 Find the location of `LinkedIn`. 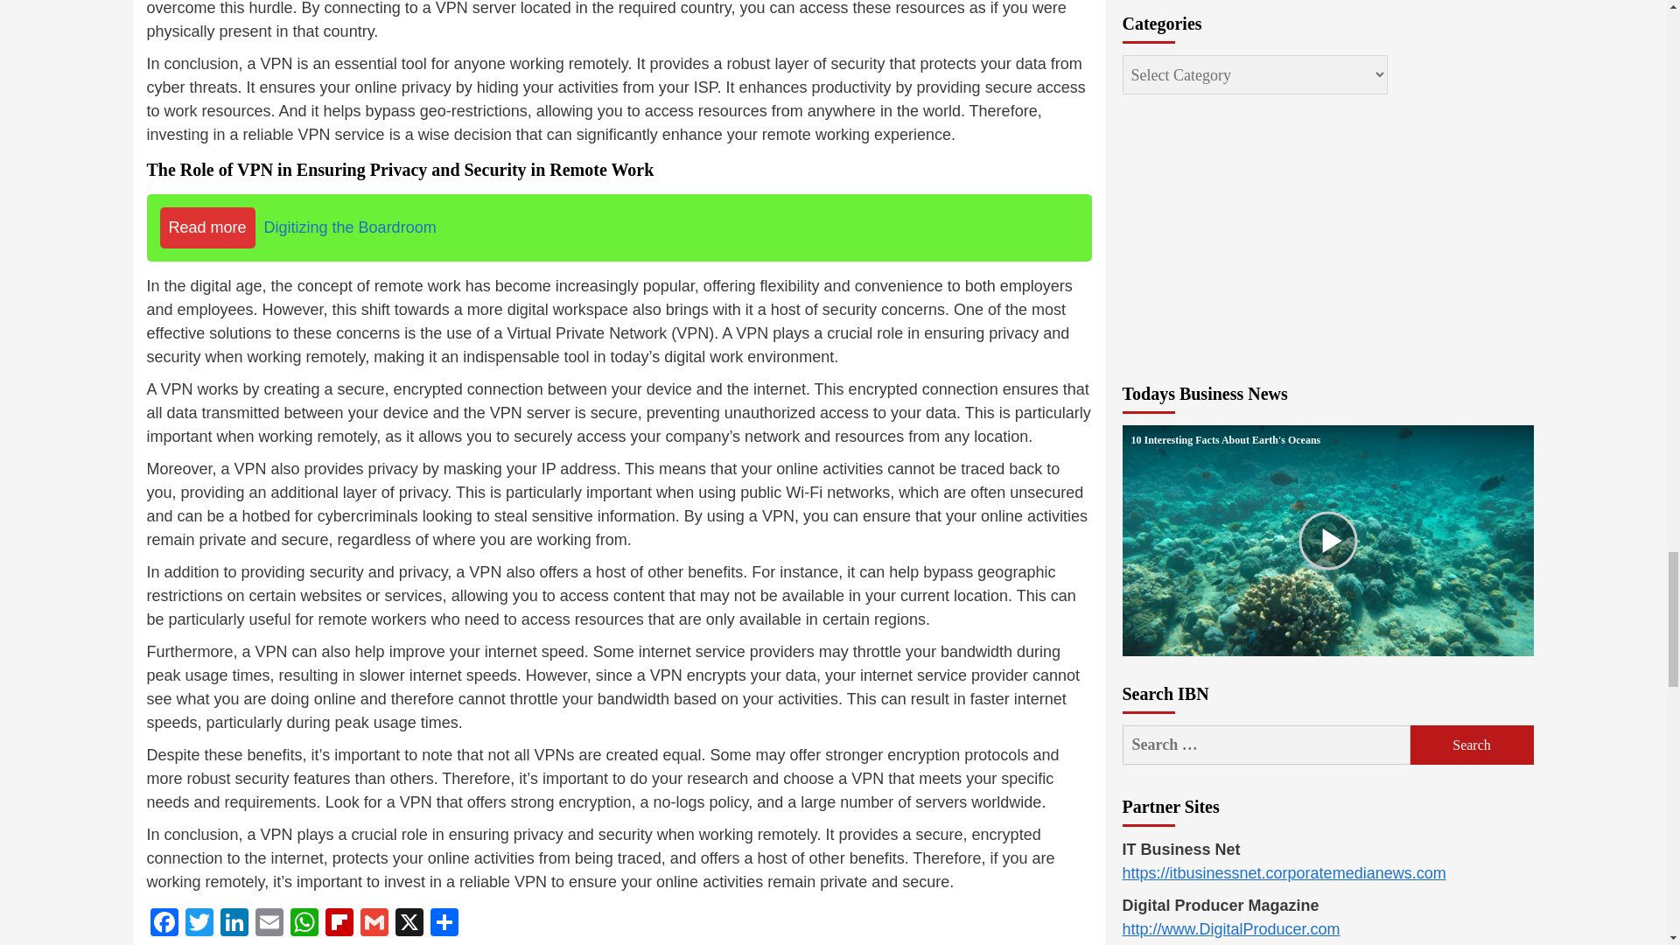

LinkedIn is located at coordinates (234, 924).